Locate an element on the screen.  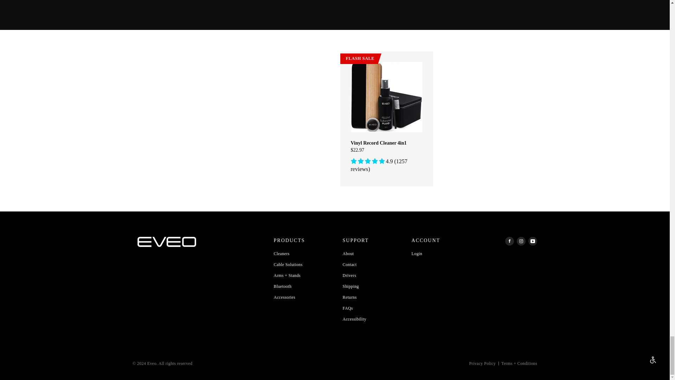
EVEO TV on Instagram is located at coordinates (521, 241).